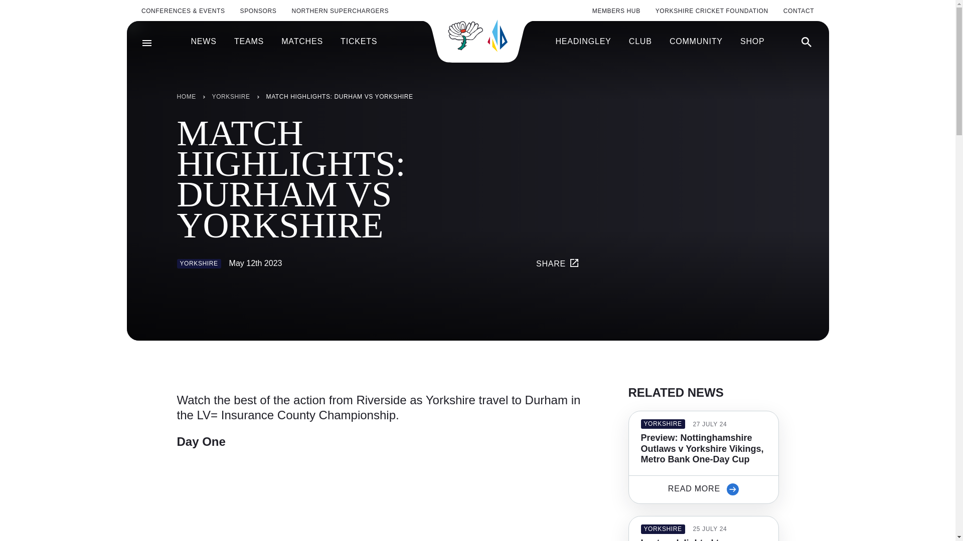 This screenshot has width=963, height=541. What do you see at coordinates (302, 499) in the screenshot?
I see `Highlights: Durham vs Yorkshire - Day One` at bounding box center [302, 499].